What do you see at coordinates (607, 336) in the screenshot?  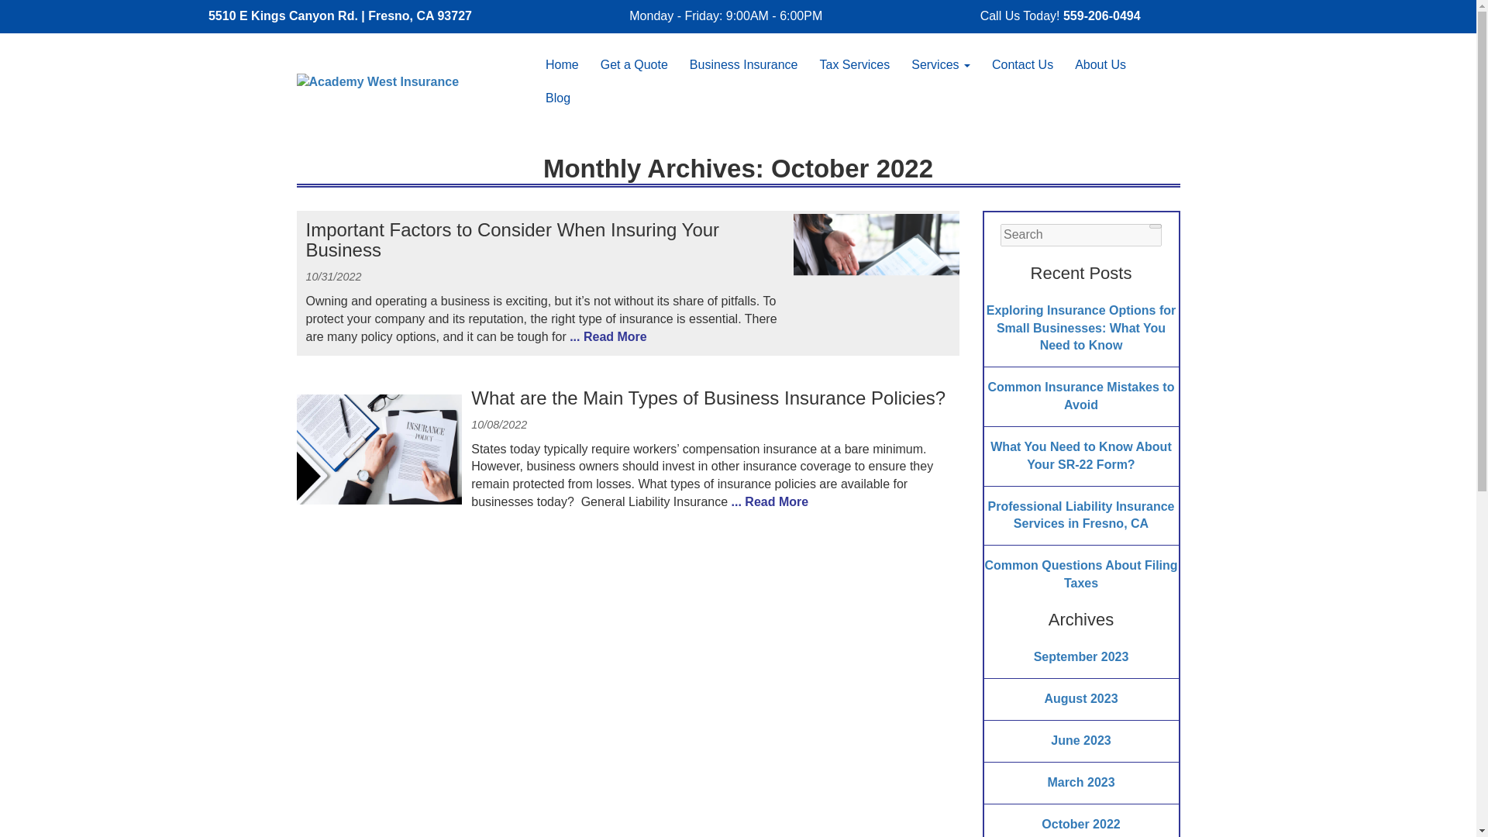 I see `... Read More` at bounding box center [607, 336].